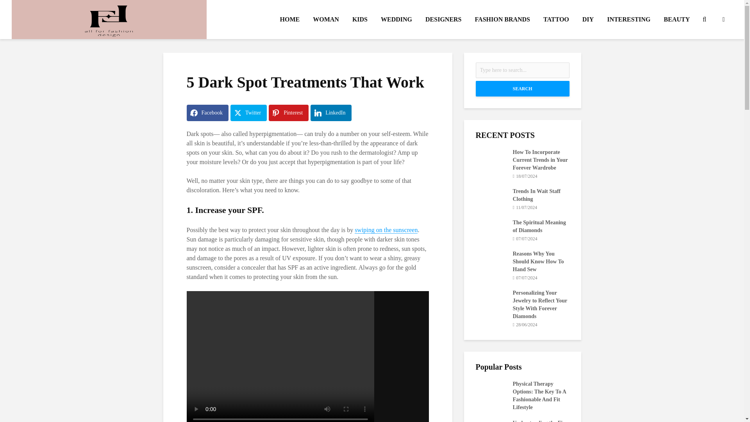 Image resolution: width=750 pixels, height=422 pixels. I want to click on Share on Twitter, so click(248, 113).